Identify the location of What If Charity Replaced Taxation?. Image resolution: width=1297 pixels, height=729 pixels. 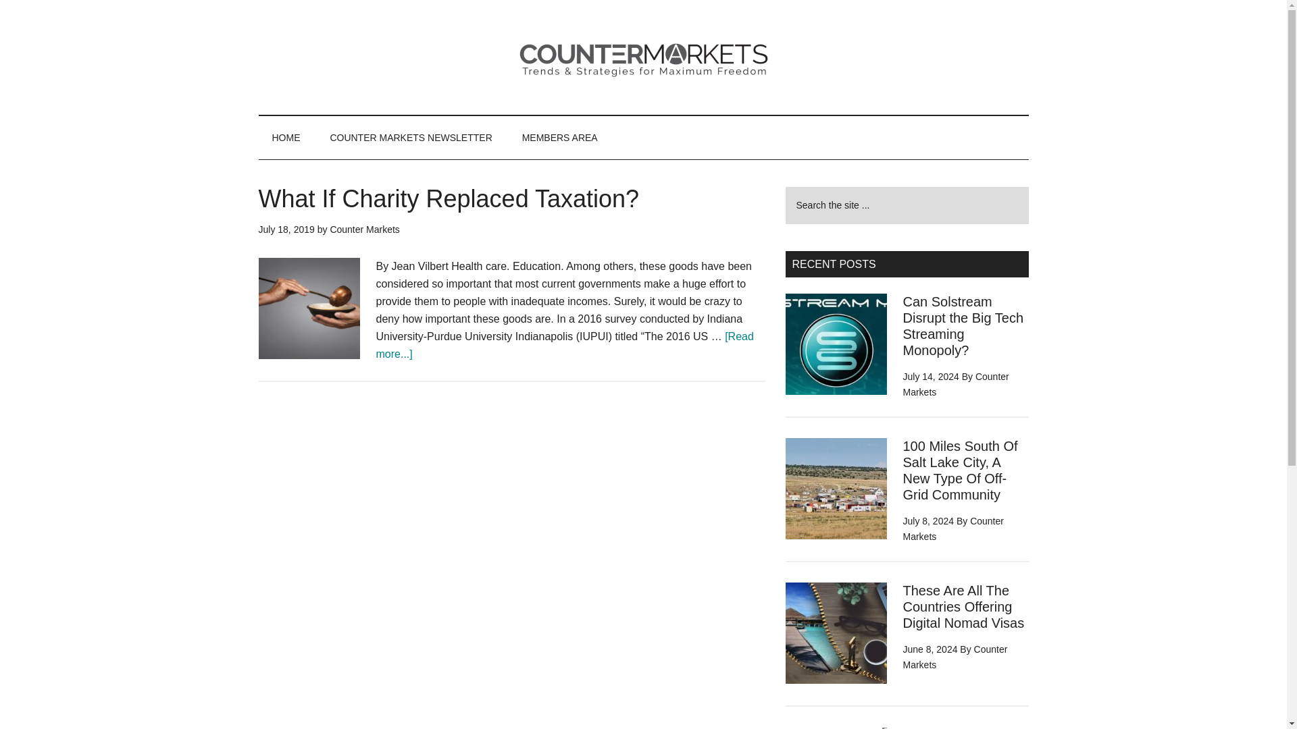
(449, 198).